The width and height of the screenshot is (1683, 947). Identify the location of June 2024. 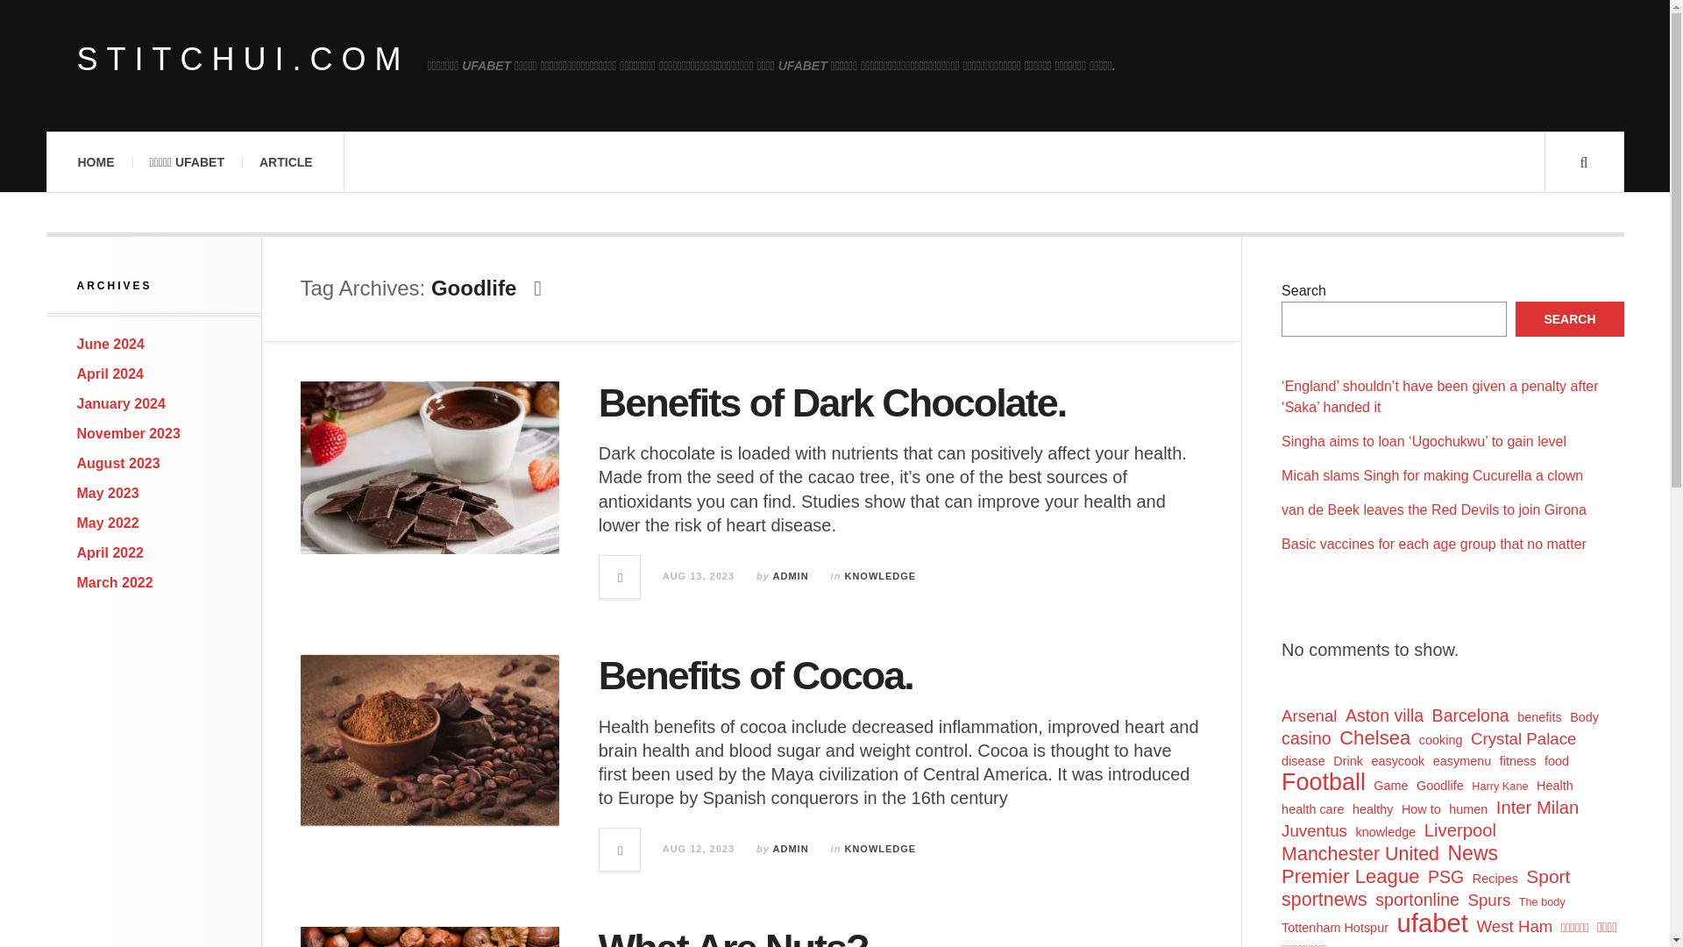
(110, 344).